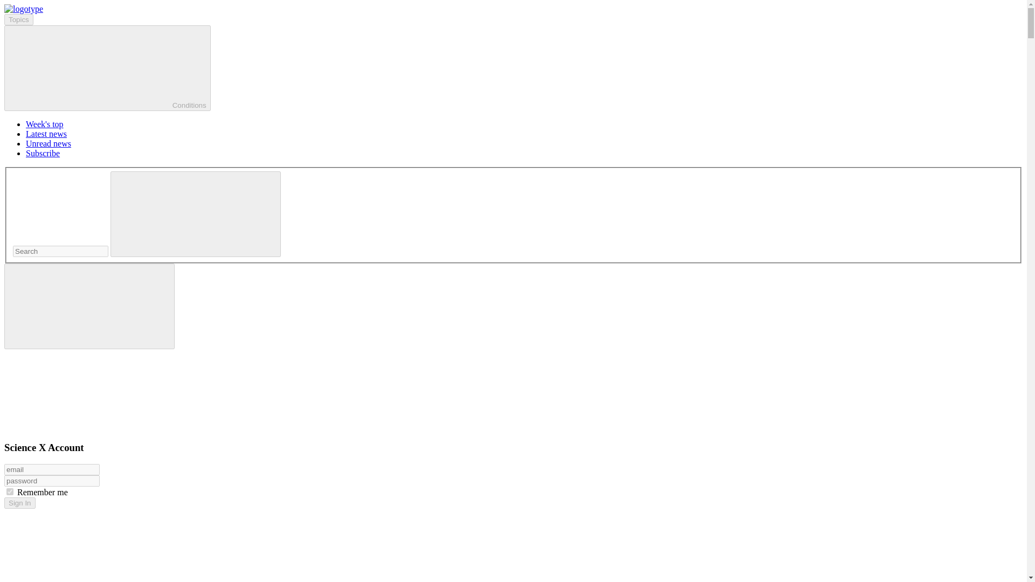 Image resolution: width=1035 pixels, height=582 pixels. What do you see at coordinates (46, 134) in the screenshot?
I see `Latest news` at bounding box center [46, 134].